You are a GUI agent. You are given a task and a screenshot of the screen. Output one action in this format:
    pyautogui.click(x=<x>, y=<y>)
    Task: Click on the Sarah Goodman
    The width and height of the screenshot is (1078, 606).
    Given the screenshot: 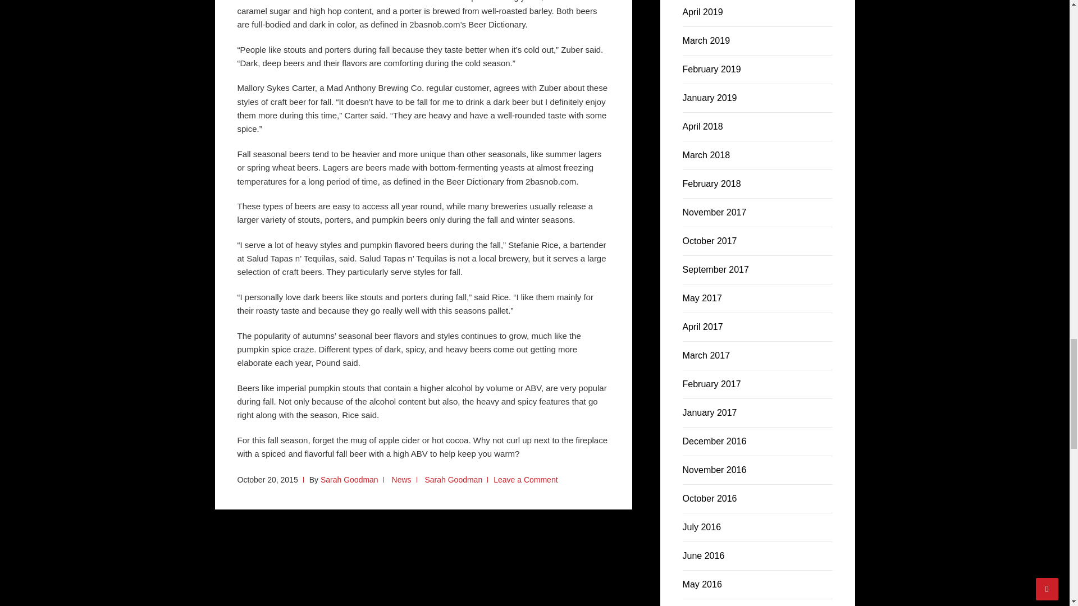 What is the action you would take?
    pyautogui.click(x=453, y=479)
    